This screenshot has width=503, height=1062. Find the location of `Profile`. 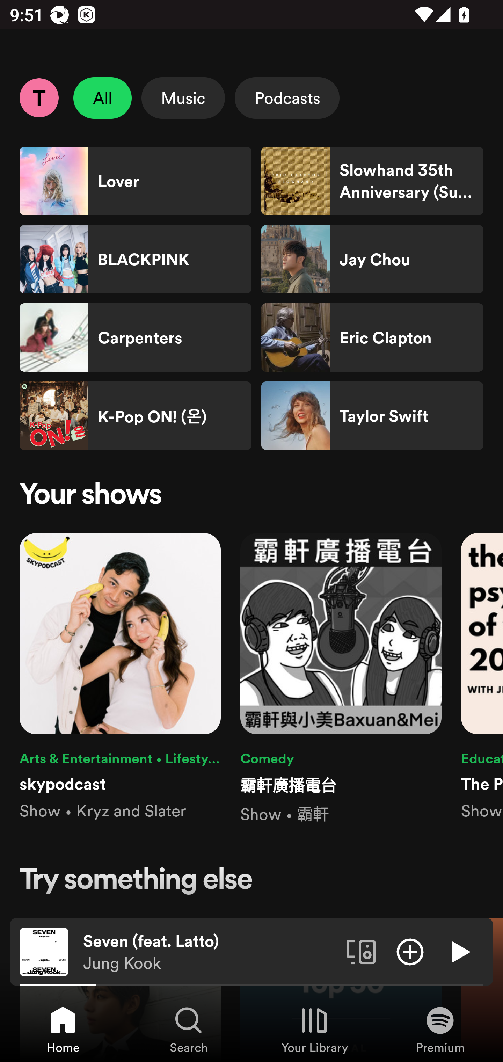

Profile is located at coordinates (39, 97).